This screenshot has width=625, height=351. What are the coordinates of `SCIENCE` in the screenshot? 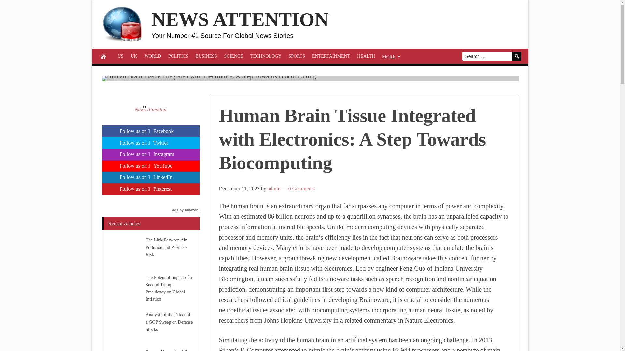 It's located at (234, 56).